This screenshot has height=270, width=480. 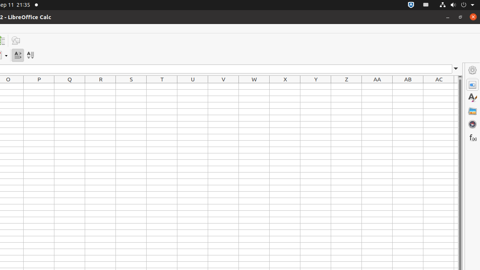 What do you see at coordinates (472, 111) in the screenshot?
I see `Gallery` at bounding box center [472, 111].